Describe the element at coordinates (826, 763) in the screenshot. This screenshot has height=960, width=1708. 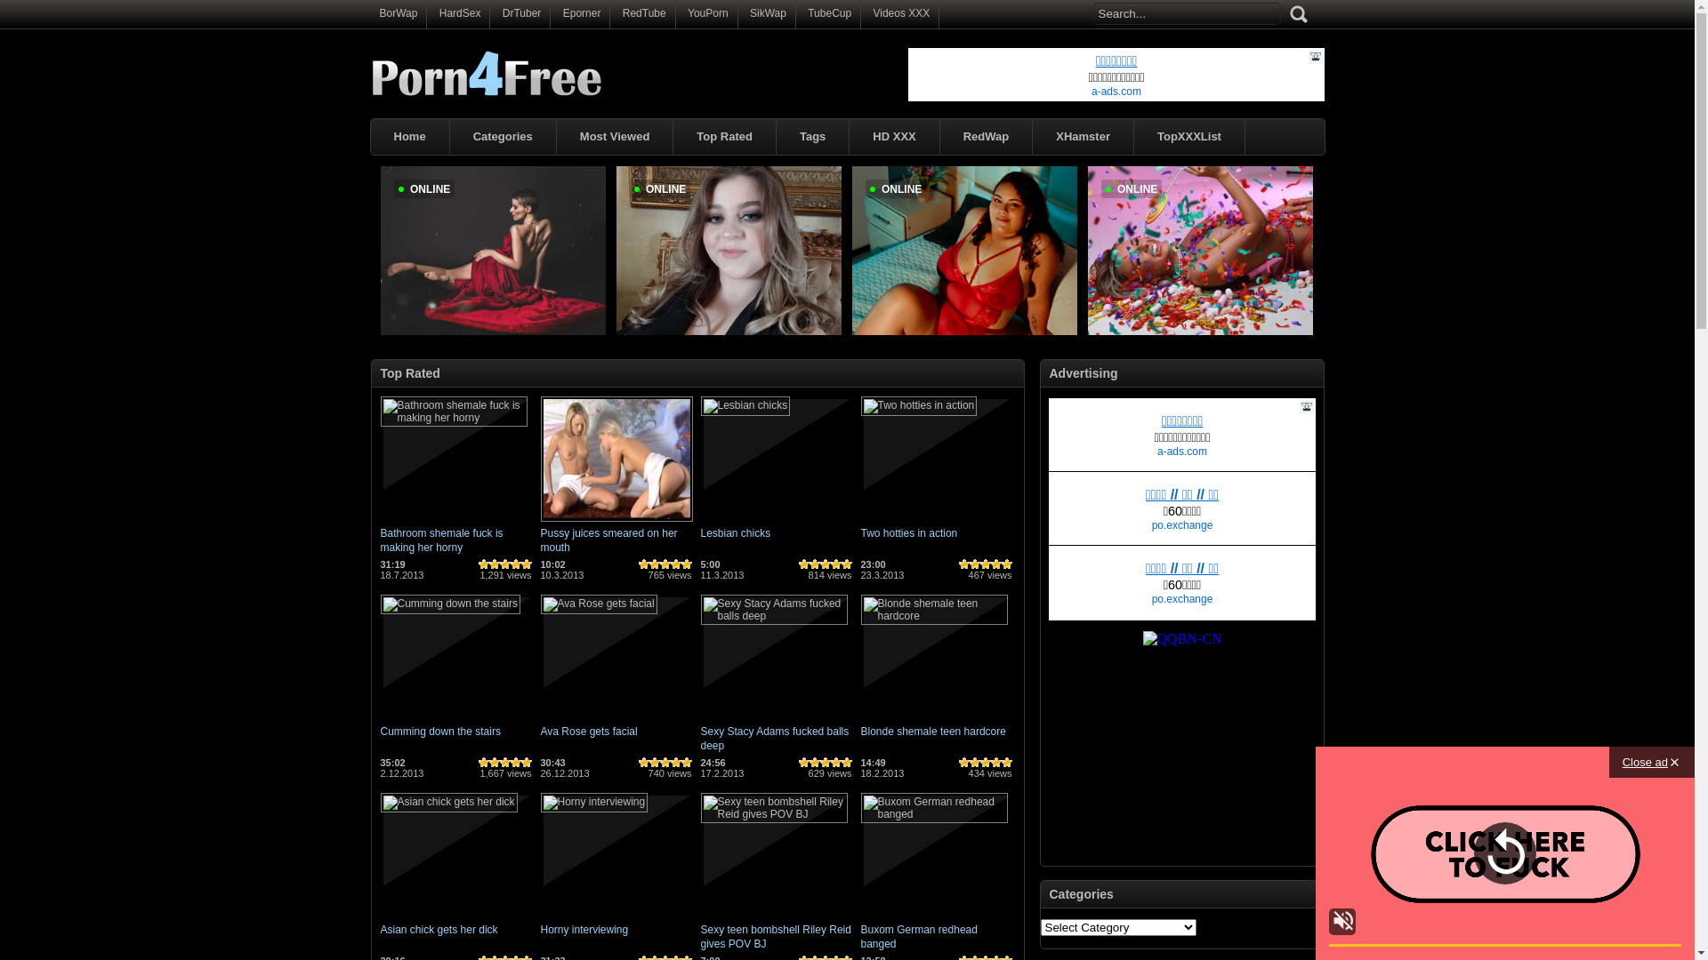
I see `3 Stars` at that location.